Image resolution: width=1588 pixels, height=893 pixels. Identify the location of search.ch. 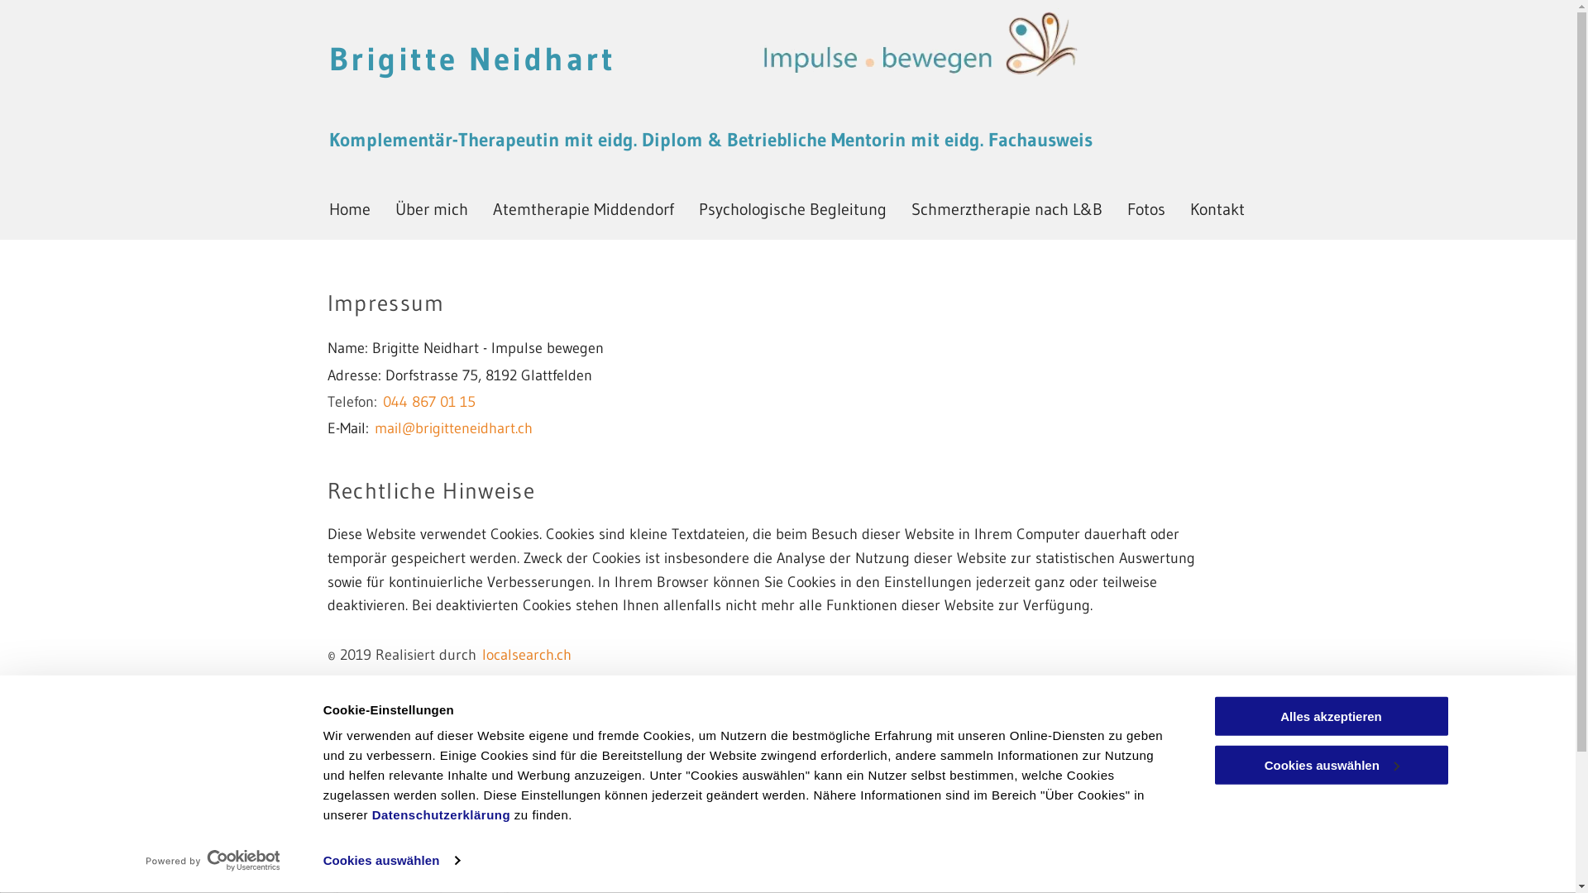
(594, 681).